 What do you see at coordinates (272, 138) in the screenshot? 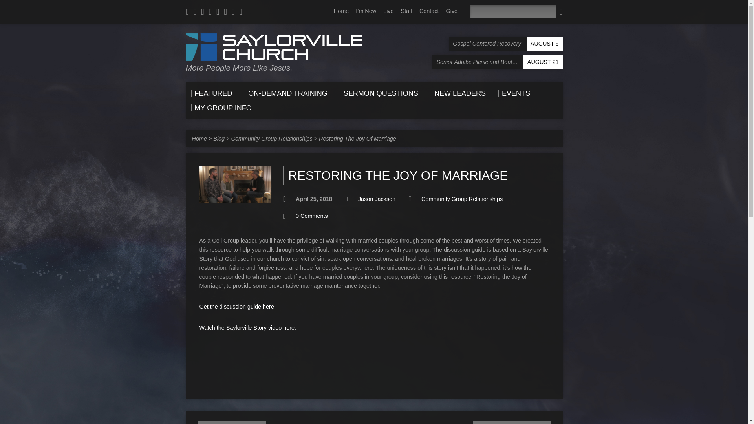
I see `Community Group Relationships` at bounding box center [272, 138].